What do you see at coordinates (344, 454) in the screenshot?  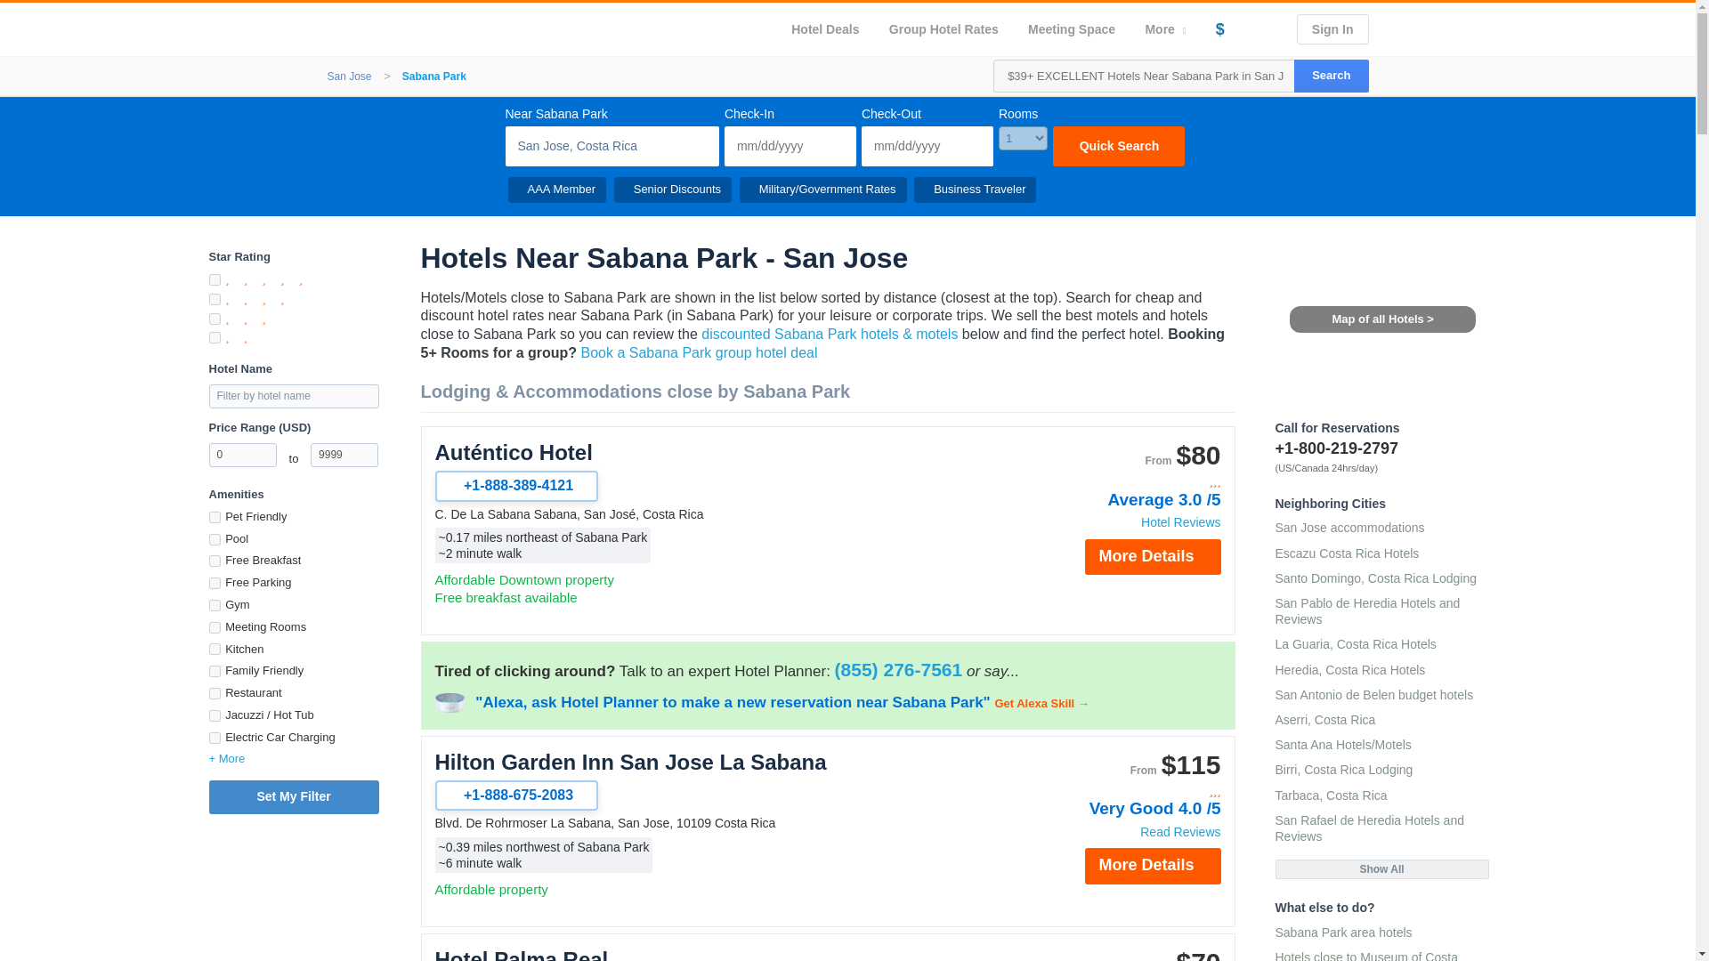 I see `9999` at bounding box center [344, 454].